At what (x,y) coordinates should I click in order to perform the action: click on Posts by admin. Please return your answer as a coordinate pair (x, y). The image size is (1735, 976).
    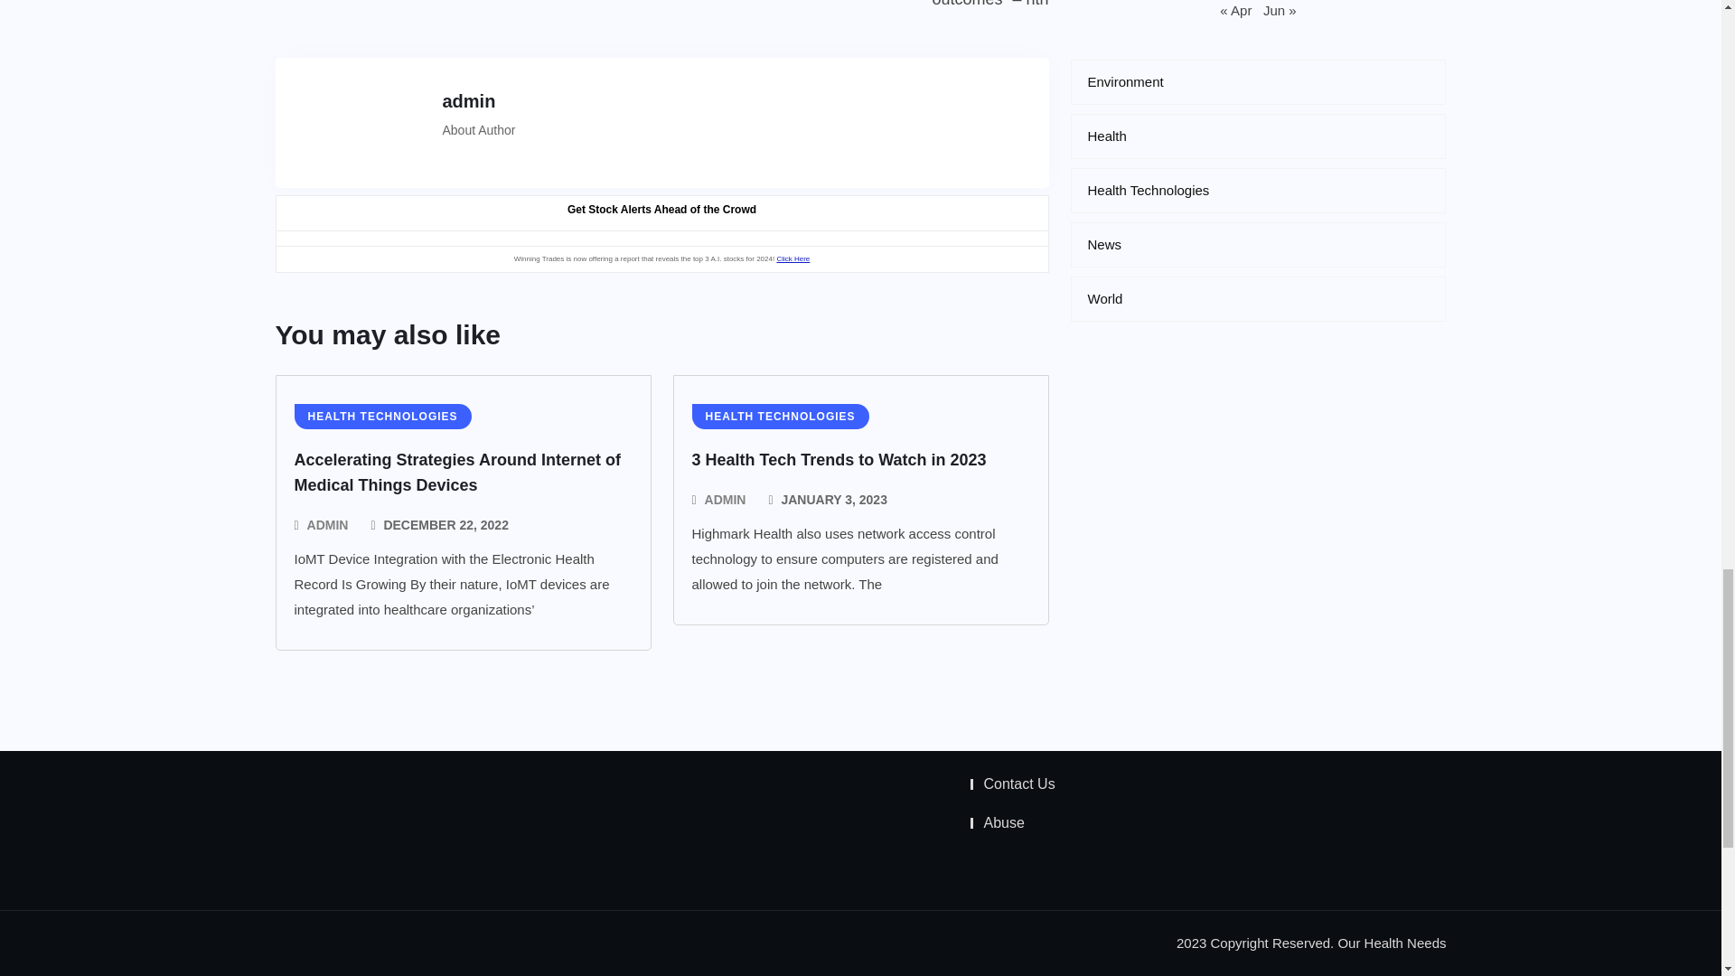
    Looking at the image, I should click on (327, 525).